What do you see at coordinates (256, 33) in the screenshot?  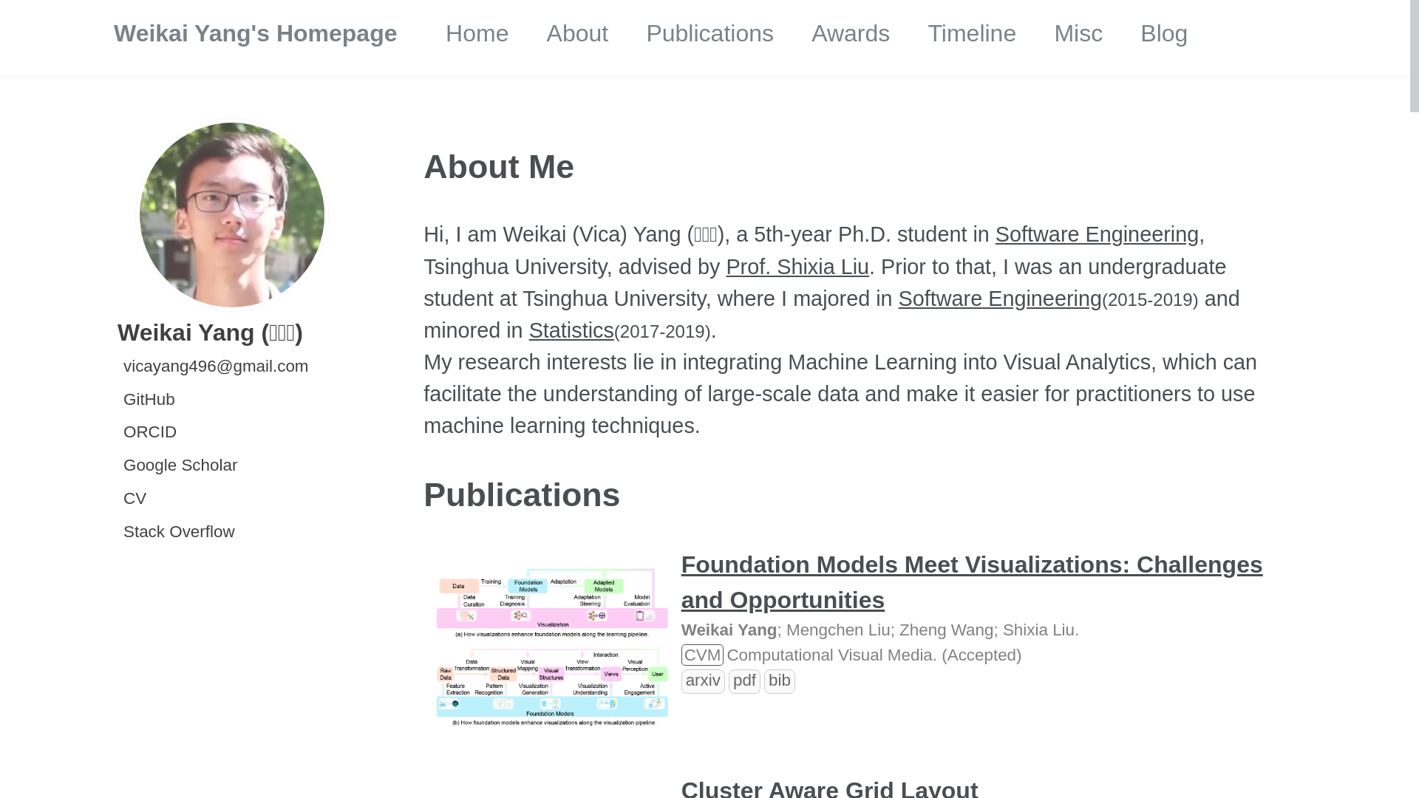 I see `Weikai Yang's Homepage` at bounding box center [256, 33].